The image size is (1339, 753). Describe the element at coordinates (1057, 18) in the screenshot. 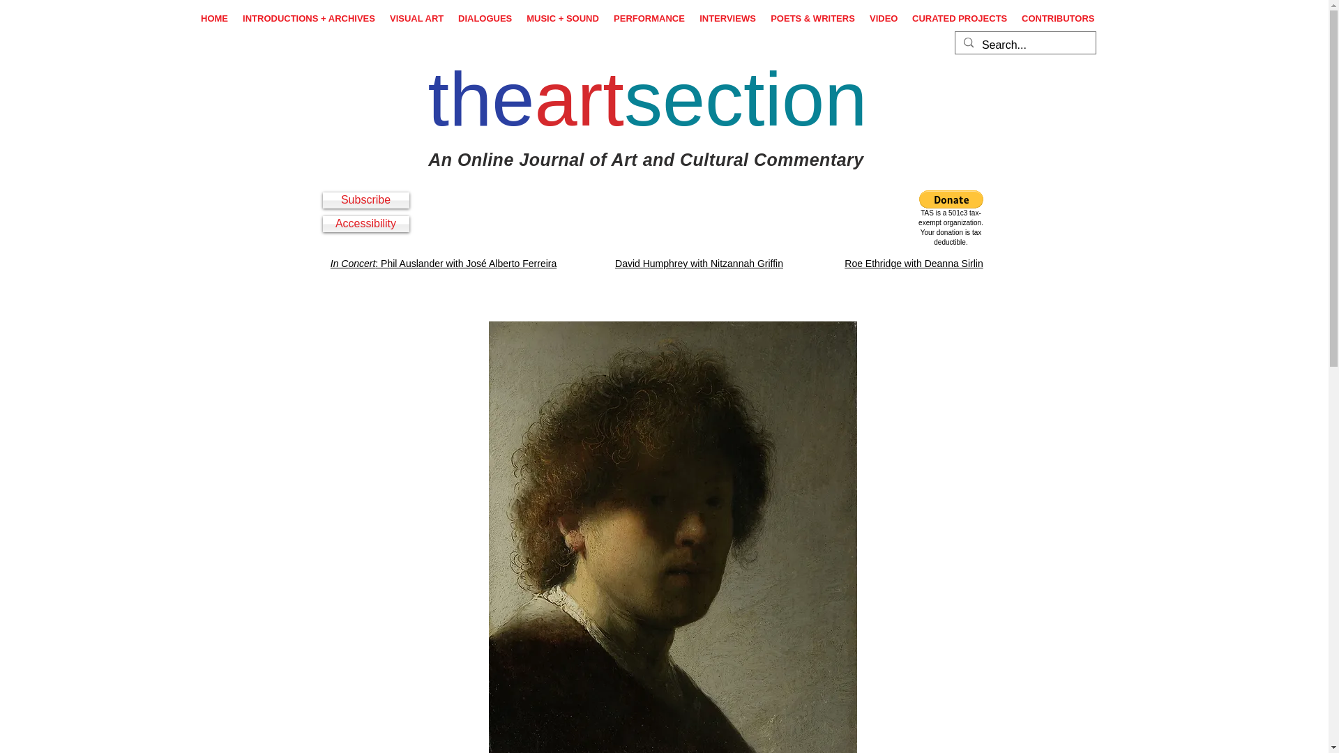

I see `CONTRIBUTORS` at that location.